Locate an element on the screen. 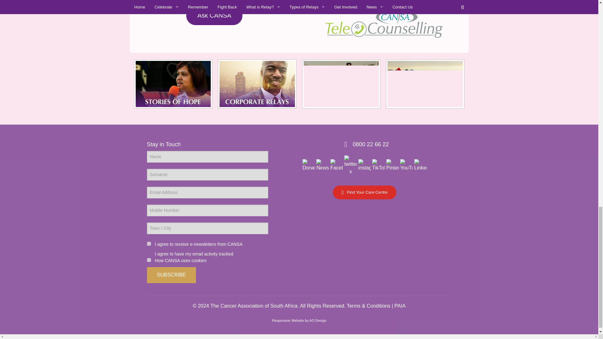 The width and height of the screenshot is (603, 339). Pin it! is located at coordinates (393, 165).